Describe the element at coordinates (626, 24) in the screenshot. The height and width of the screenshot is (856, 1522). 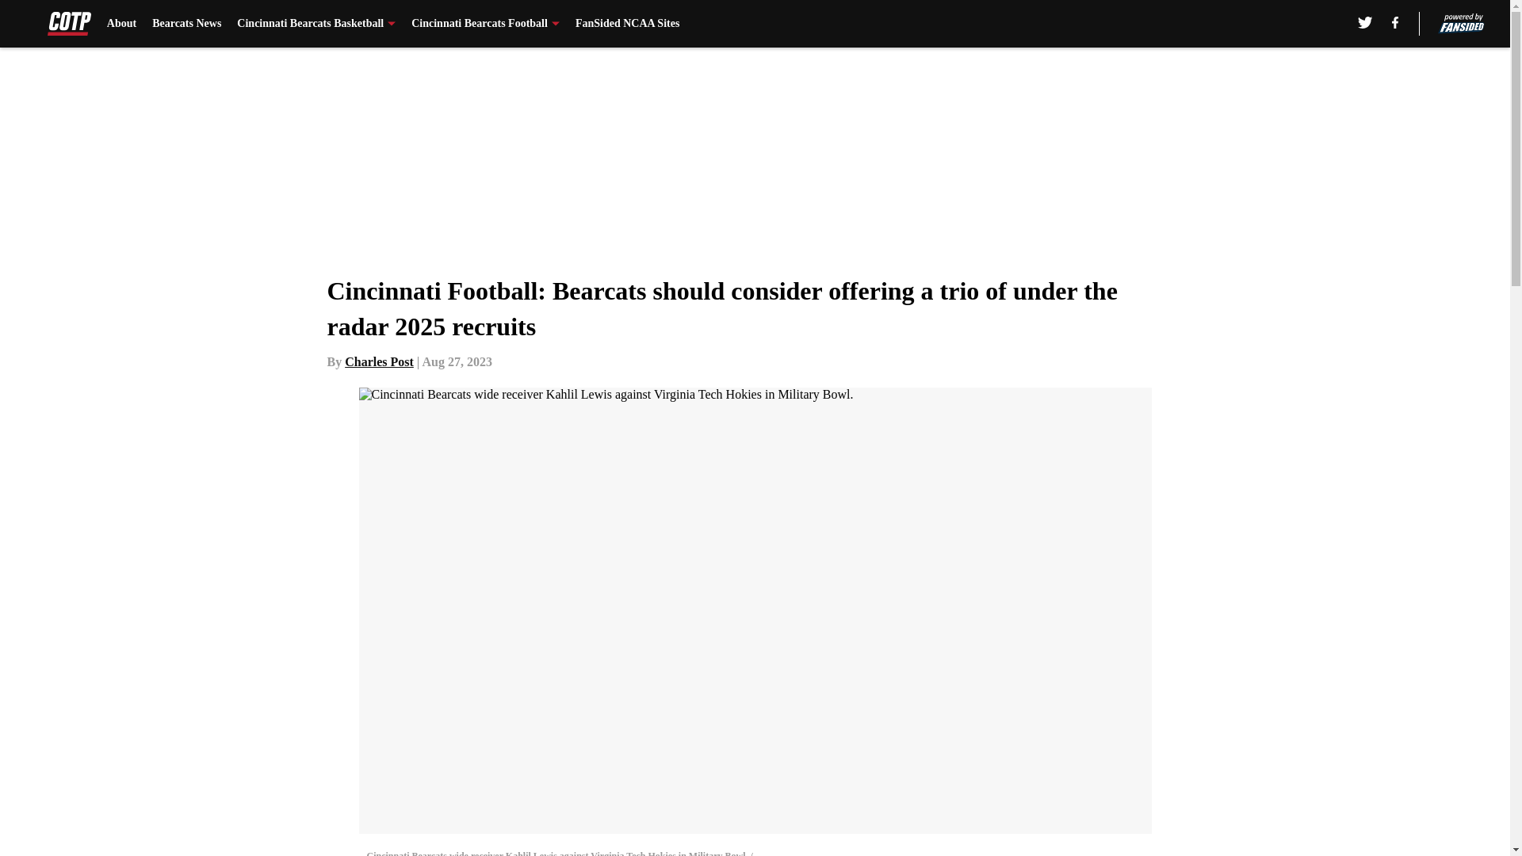
I see `FanSided NCAA Sites` at that location.